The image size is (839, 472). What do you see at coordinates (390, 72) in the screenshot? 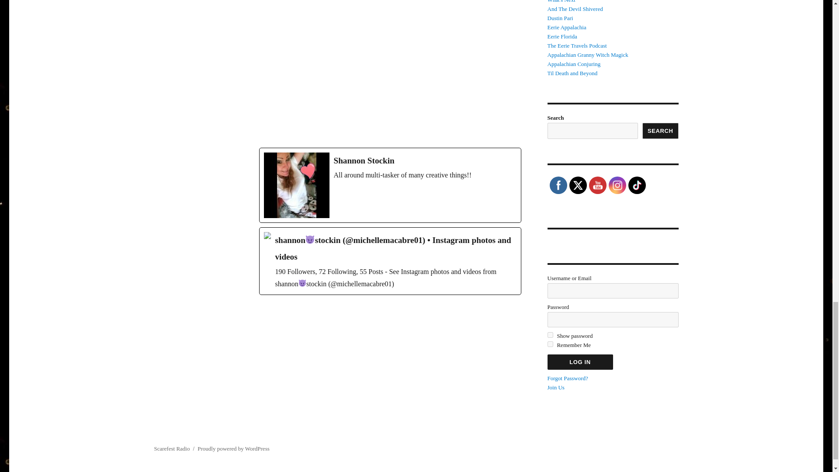
I see `YouTube player` at bounding box center [390, 72].